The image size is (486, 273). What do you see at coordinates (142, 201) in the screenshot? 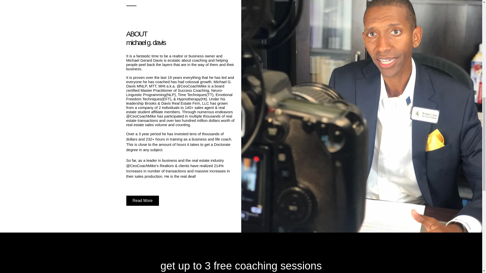
I see `Read More` at bounding box center [142, 201].